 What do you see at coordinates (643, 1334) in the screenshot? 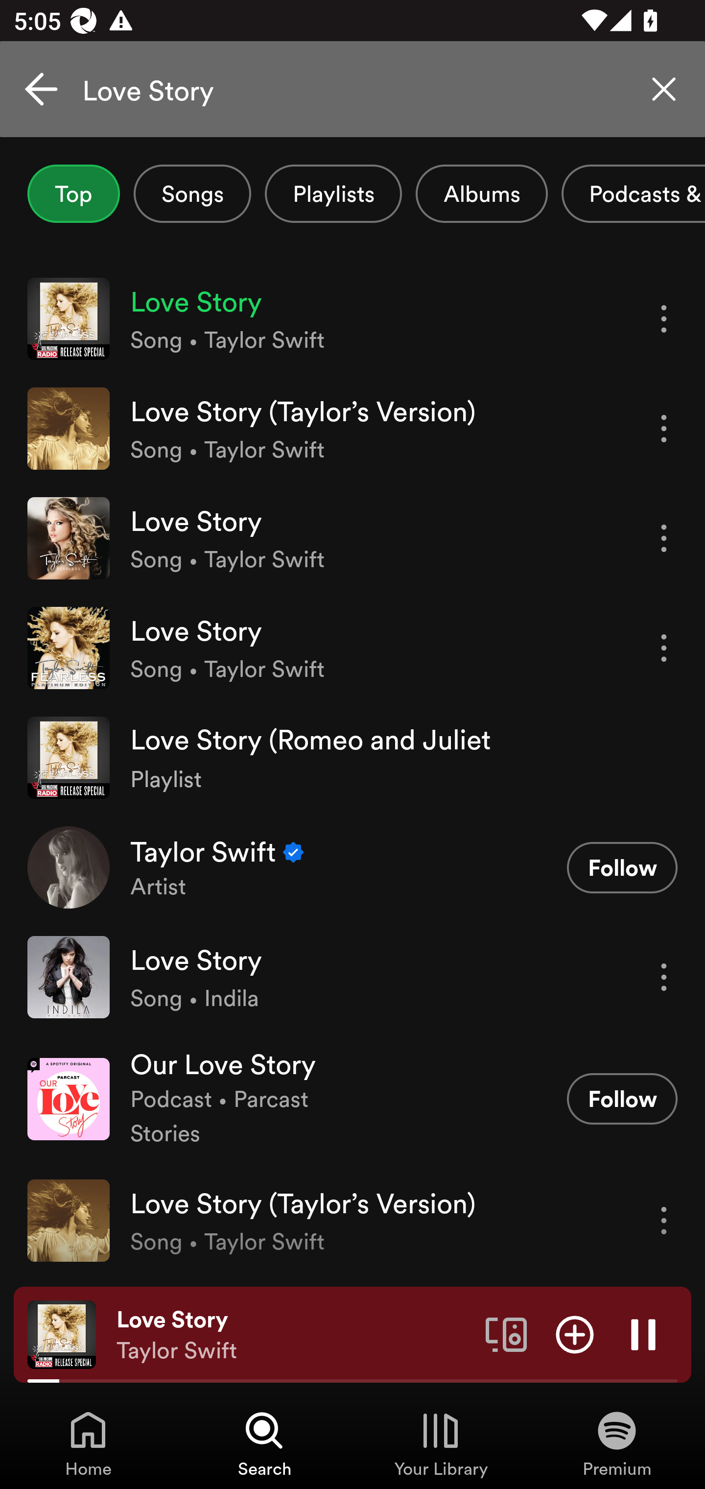
I see `Pause` at bounding box center [643, 1334].